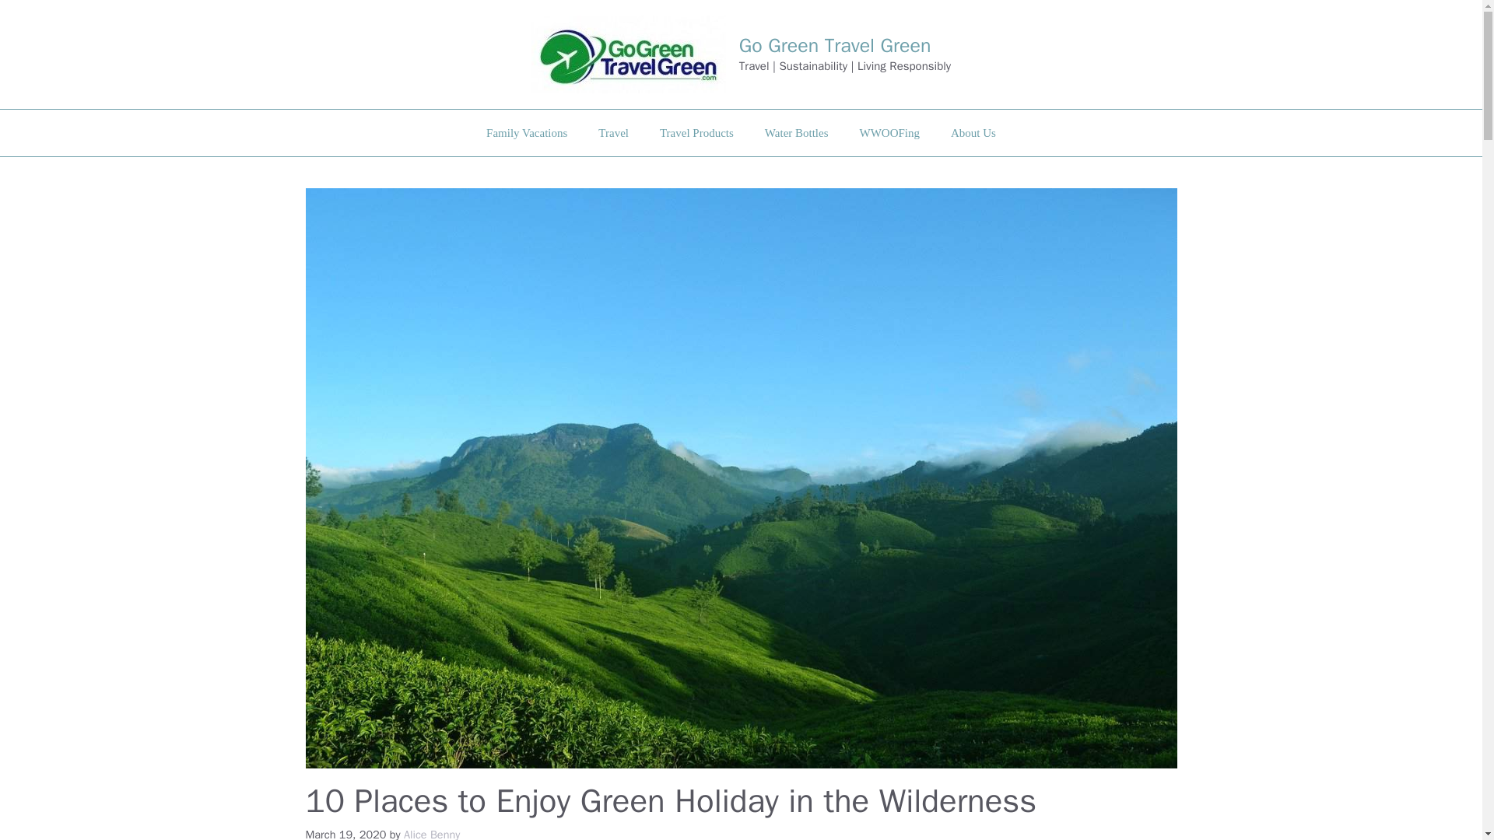  Describe the element at coordinates (526, 132) in the screenshot. I see `Family Vacations` at that location.